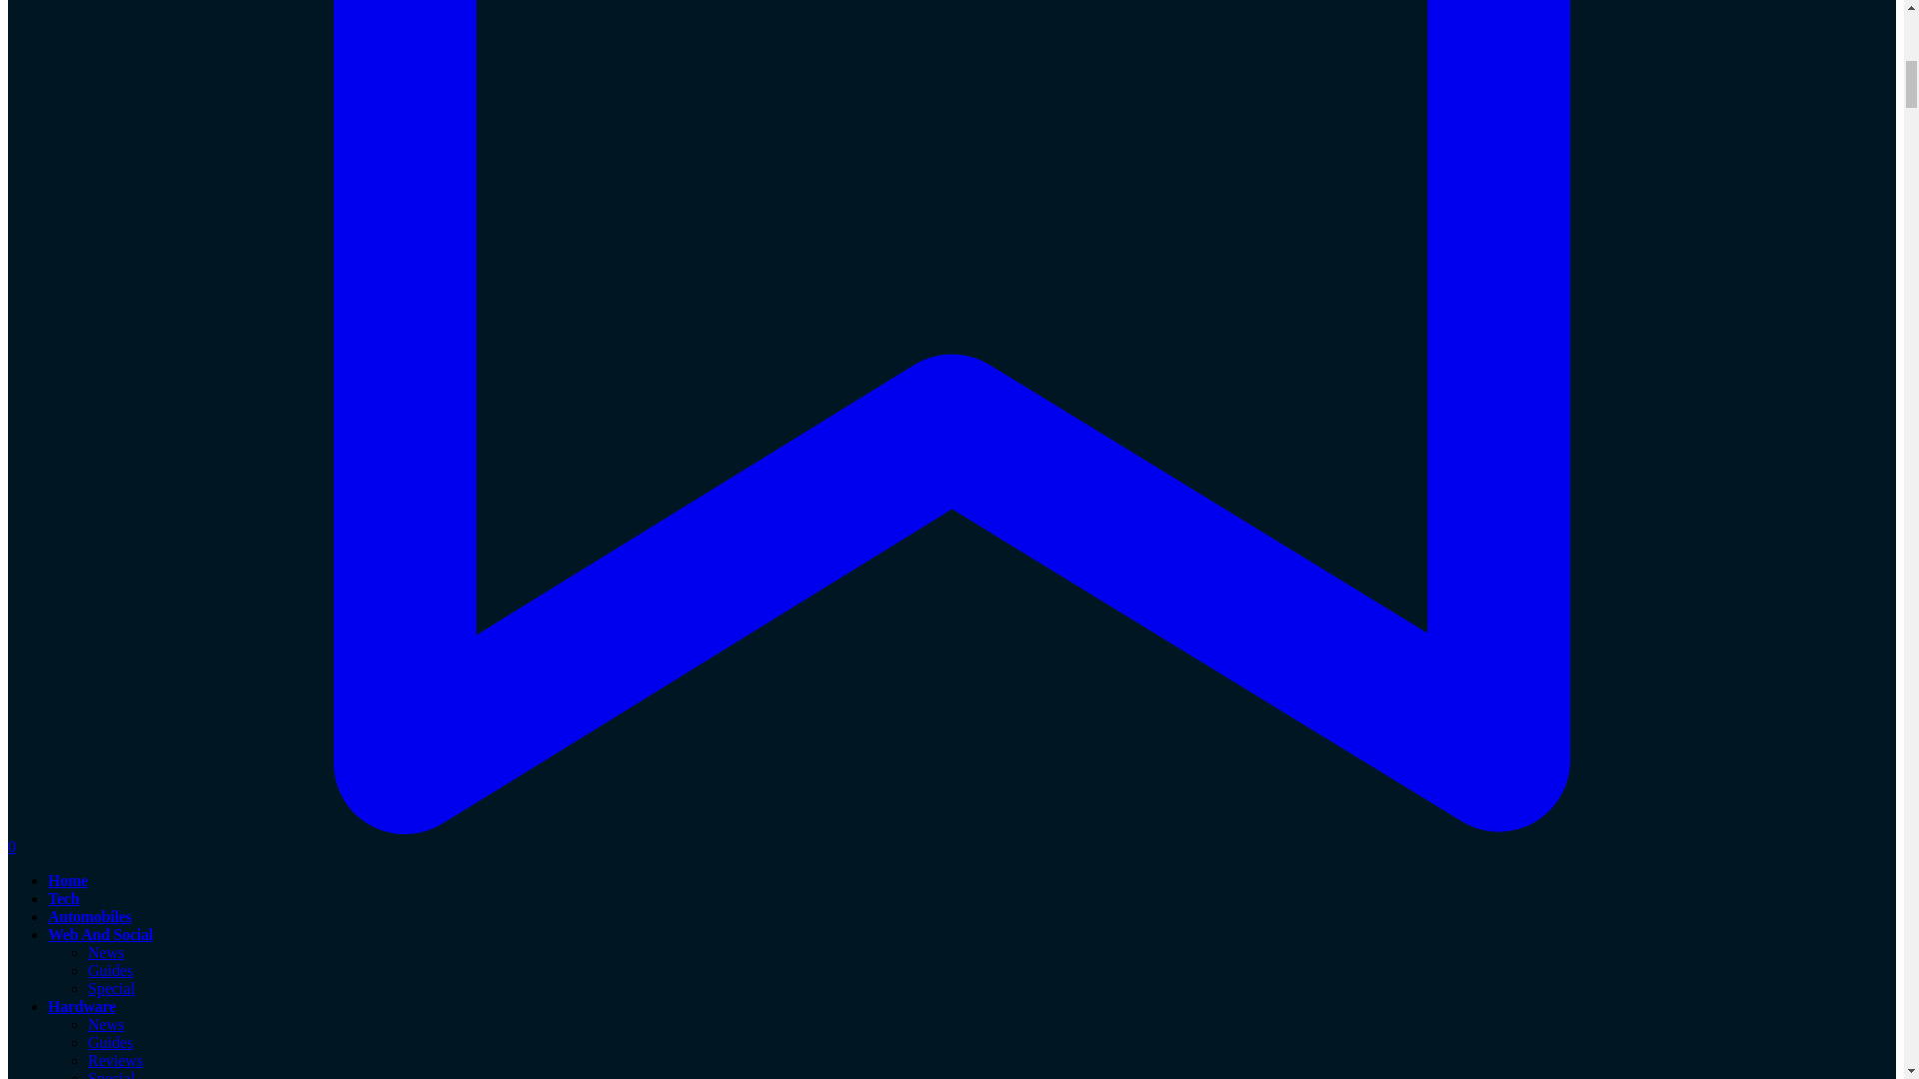 The width and height of the screenshot is (1919, 1079). I want to click on Hardware, so click(82, 1007).